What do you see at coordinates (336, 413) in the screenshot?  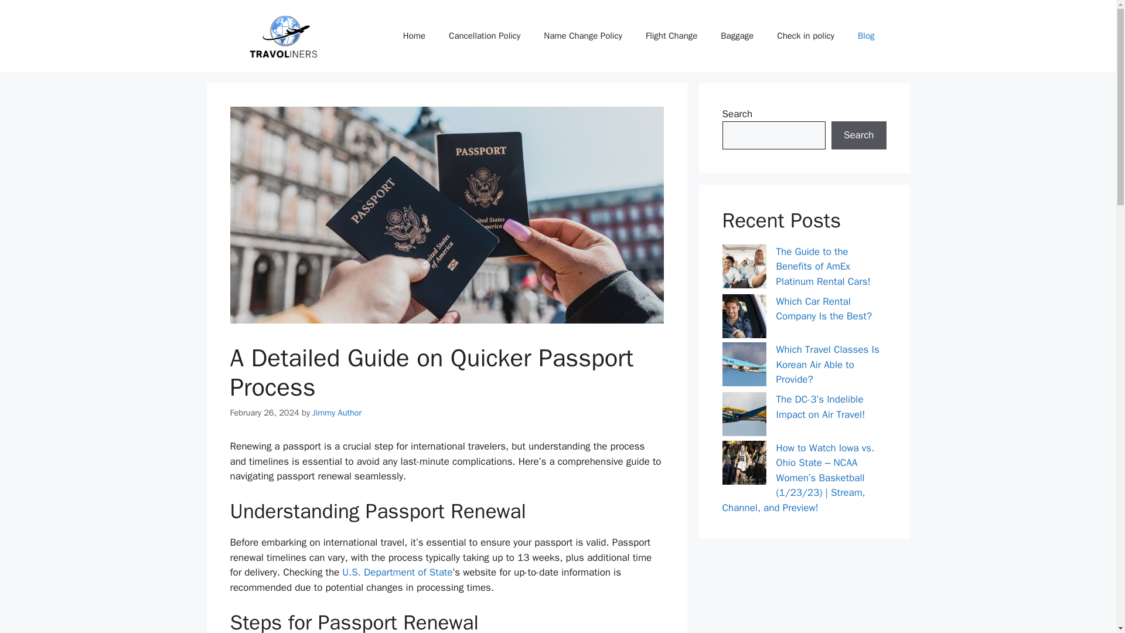 I see `View all posts by Jimmy Author` at bounding box center [336, 413].